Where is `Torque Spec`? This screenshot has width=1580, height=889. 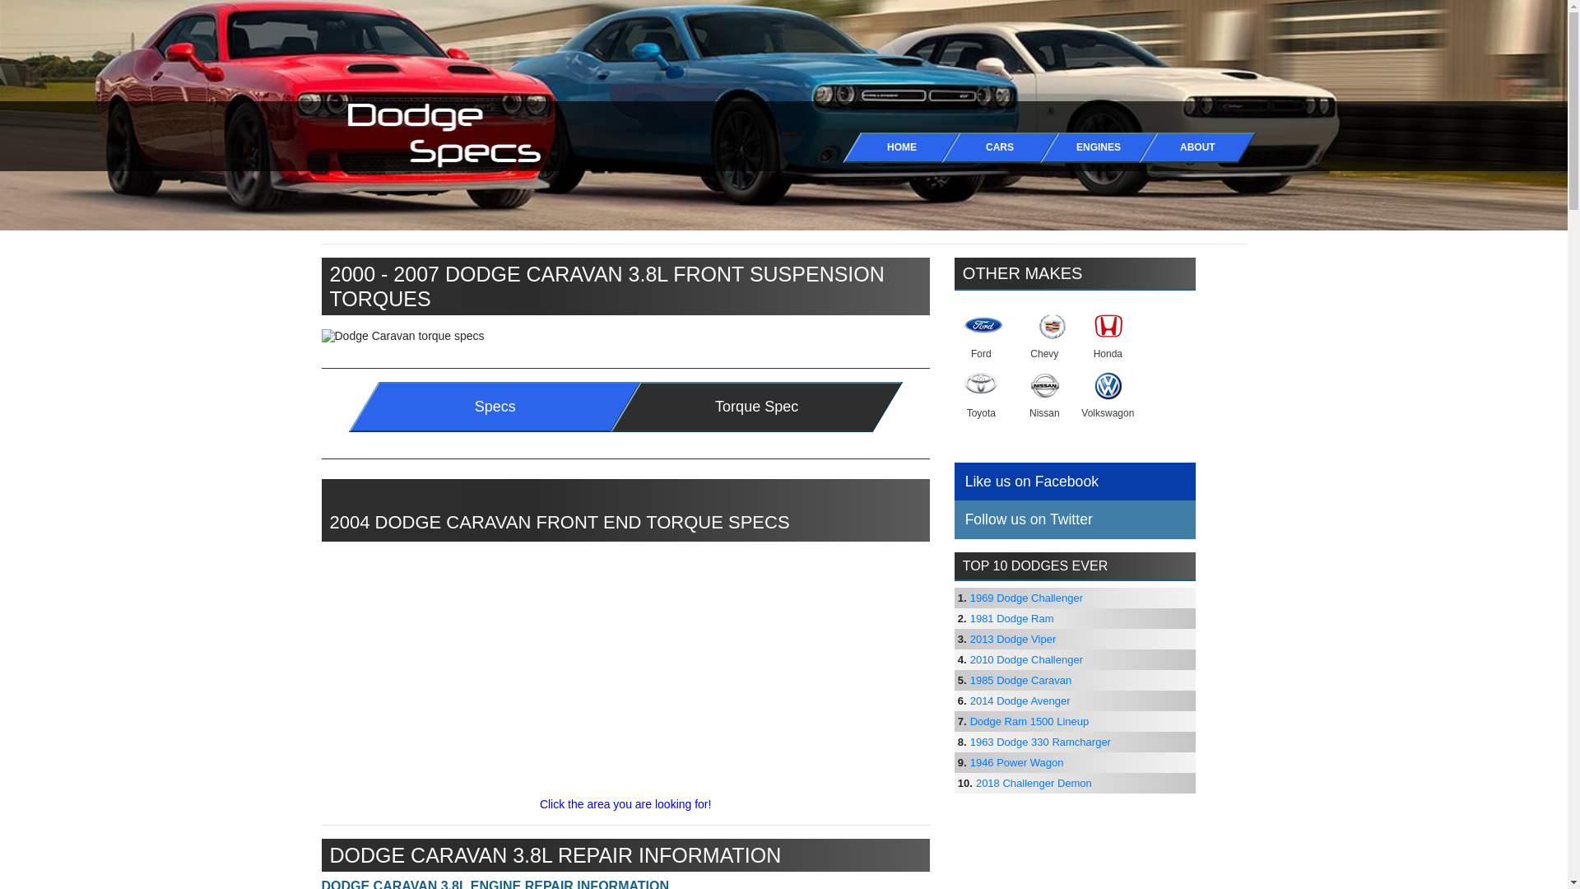 Torque Spec is located at coordinates (752, 407).